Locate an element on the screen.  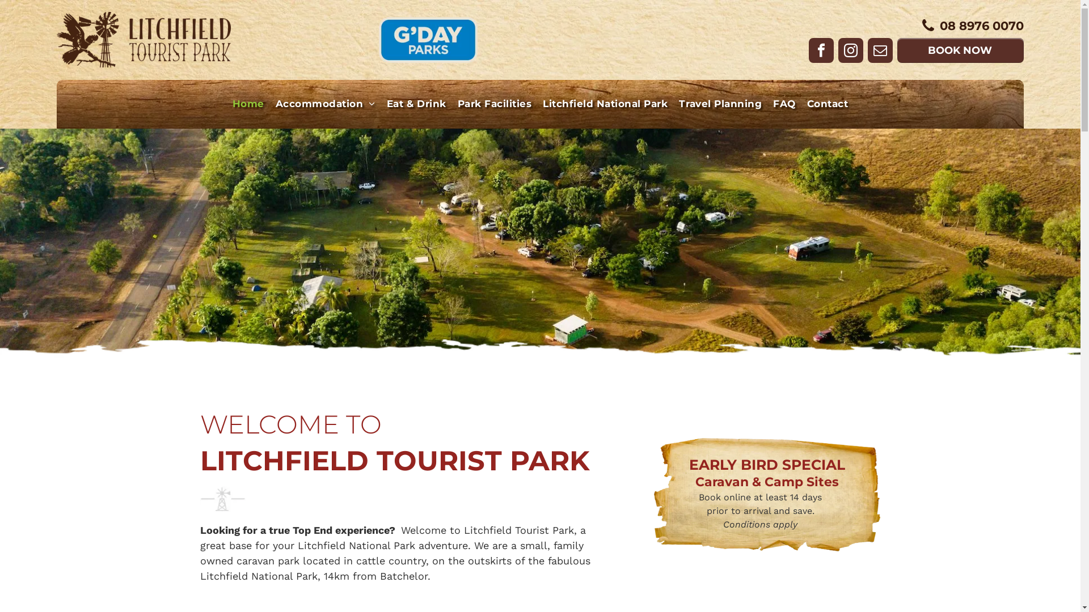
Litchfield National Park is located at coordinates (605, 104).